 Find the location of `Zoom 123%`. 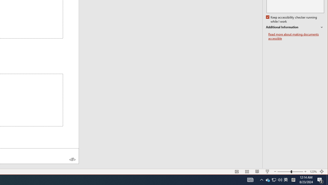

Zoom 123% is located at coordinates (295, 27).